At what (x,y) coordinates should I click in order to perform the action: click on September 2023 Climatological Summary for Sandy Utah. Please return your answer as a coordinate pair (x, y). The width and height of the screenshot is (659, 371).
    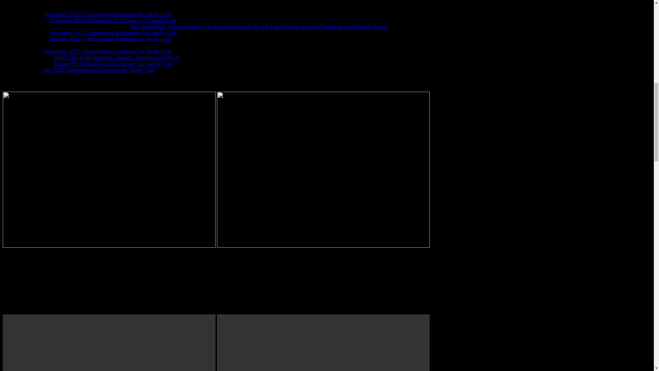
    Looking at the image, I should click on (108, 51).